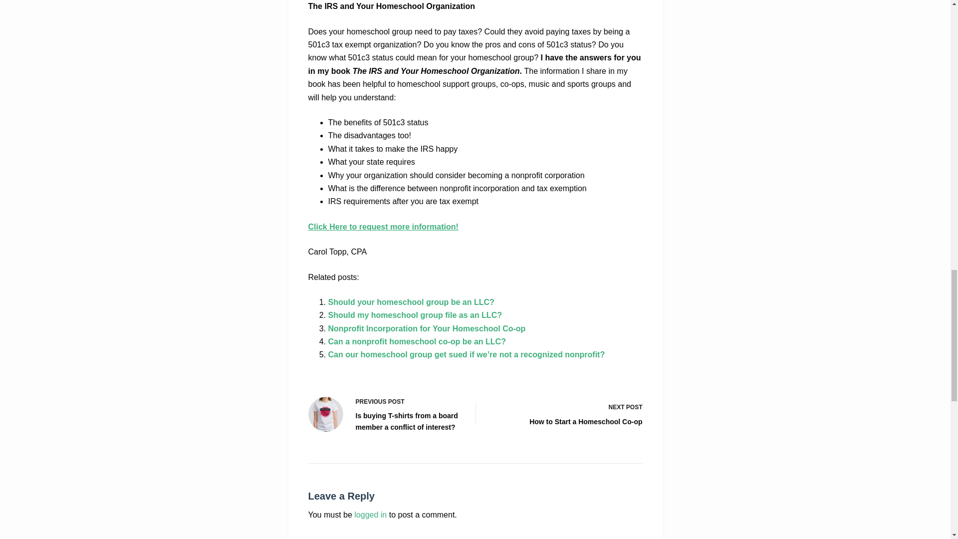 This screenshot has width=958, height=539. What do you see at coordinates (417, 341) in the screenshot?
I see `Can a nonprofit homeschool co-op be an LLC?` at bounding box center [417, 341].